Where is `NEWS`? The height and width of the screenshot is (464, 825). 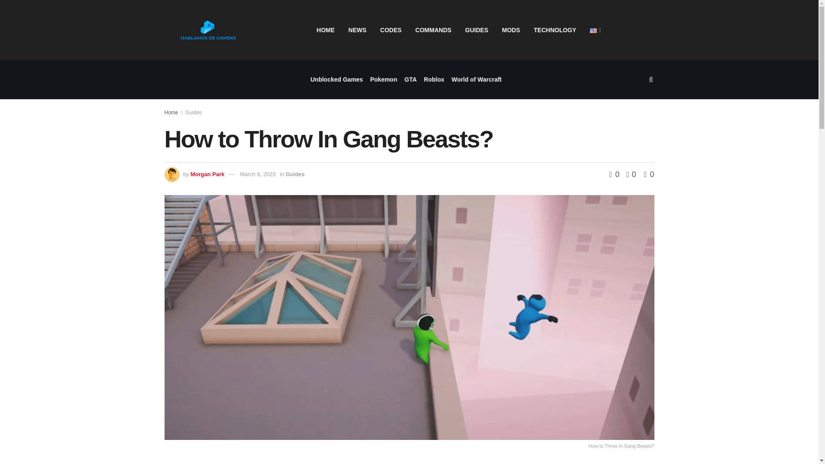
NEWS is located at coordinates (357, 30).